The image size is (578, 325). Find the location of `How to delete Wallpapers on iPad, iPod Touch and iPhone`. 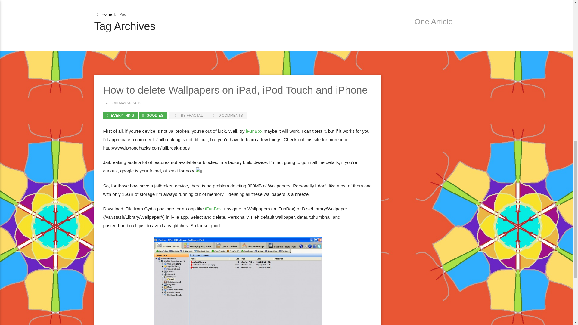

How to delete Wallpapers on iPad, iPod Touch and iPhone is located at coordinates (235, 90).